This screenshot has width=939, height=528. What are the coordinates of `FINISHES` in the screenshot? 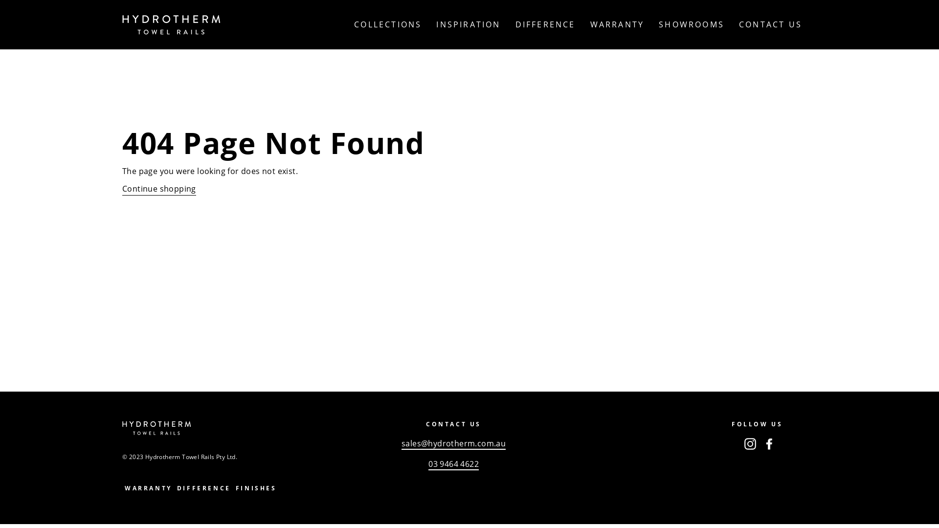 It's located at (256, 488).